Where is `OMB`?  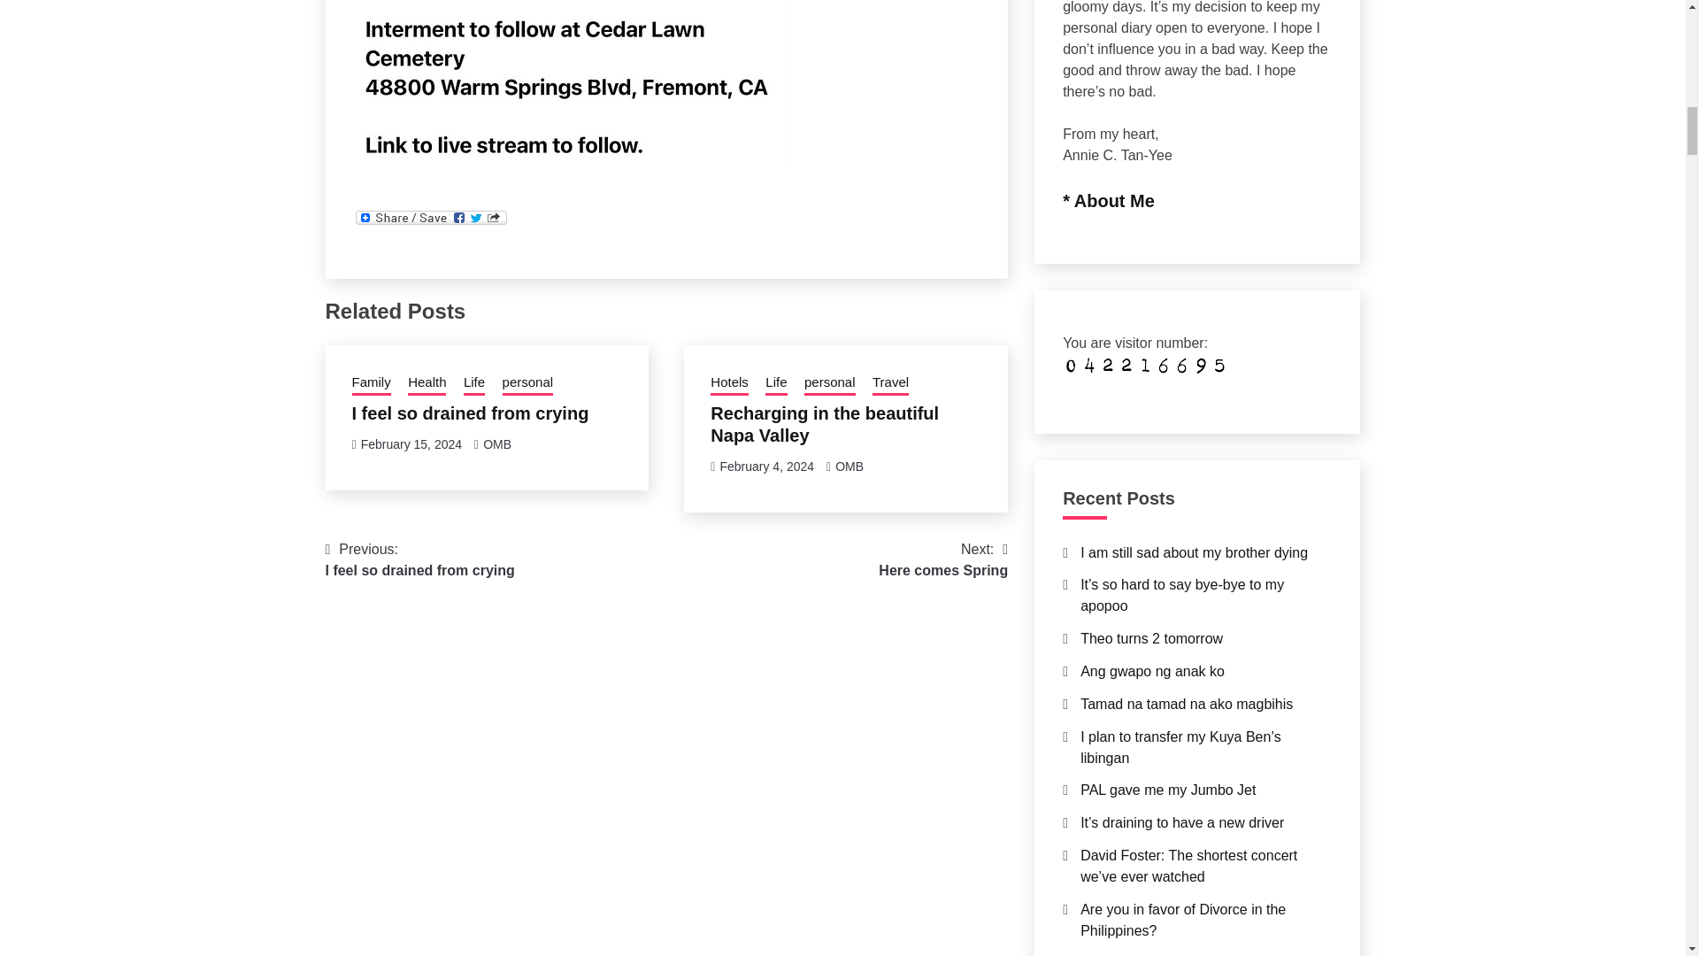 OMB is located at coordinates (427, 384).